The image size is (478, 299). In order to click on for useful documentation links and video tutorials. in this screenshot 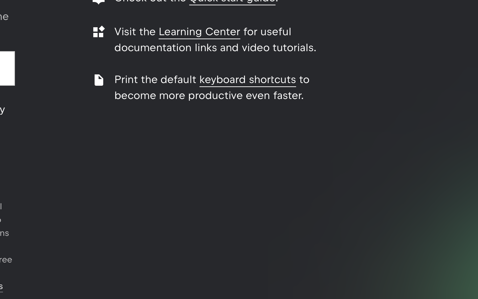, I will do `click(215, 40)`.